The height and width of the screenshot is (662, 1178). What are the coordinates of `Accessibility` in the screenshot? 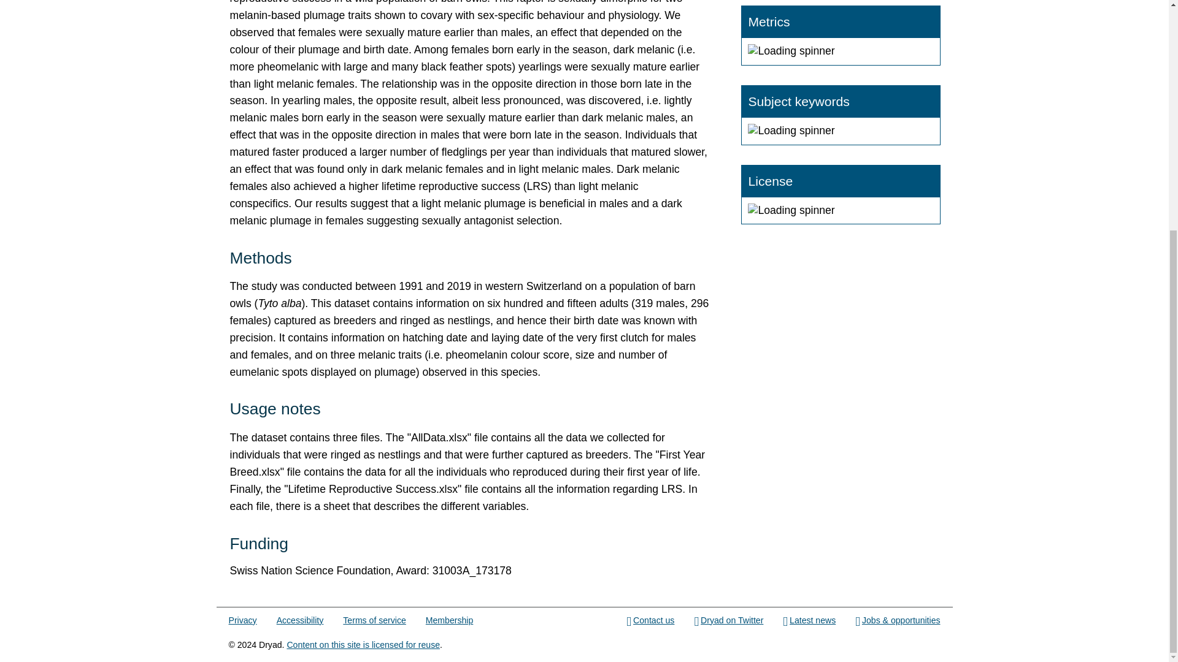 It's located at (301, 620).